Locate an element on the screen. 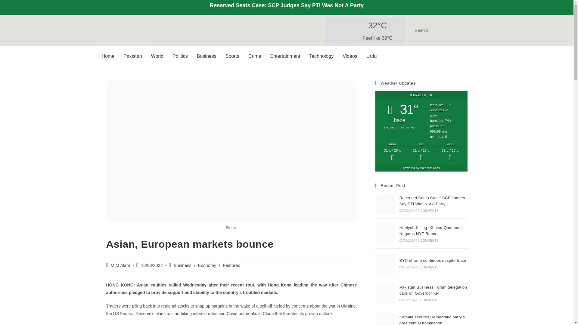 Image resolution: width=578 pixels, height=325 pixels. Crime is located at coordinates (255, 56).